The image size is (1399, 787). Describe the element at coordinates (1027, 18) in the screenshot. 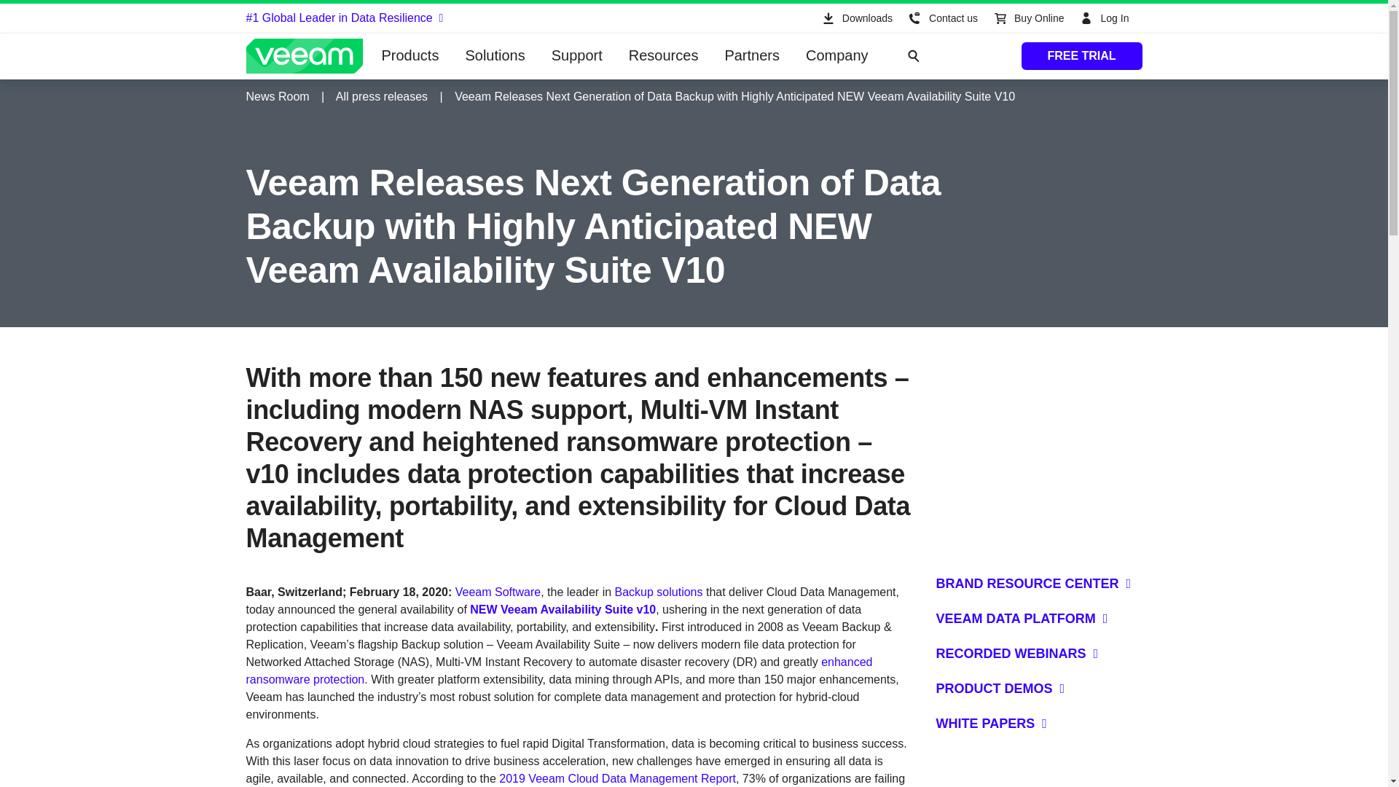

I see `Buy Online` at that location.